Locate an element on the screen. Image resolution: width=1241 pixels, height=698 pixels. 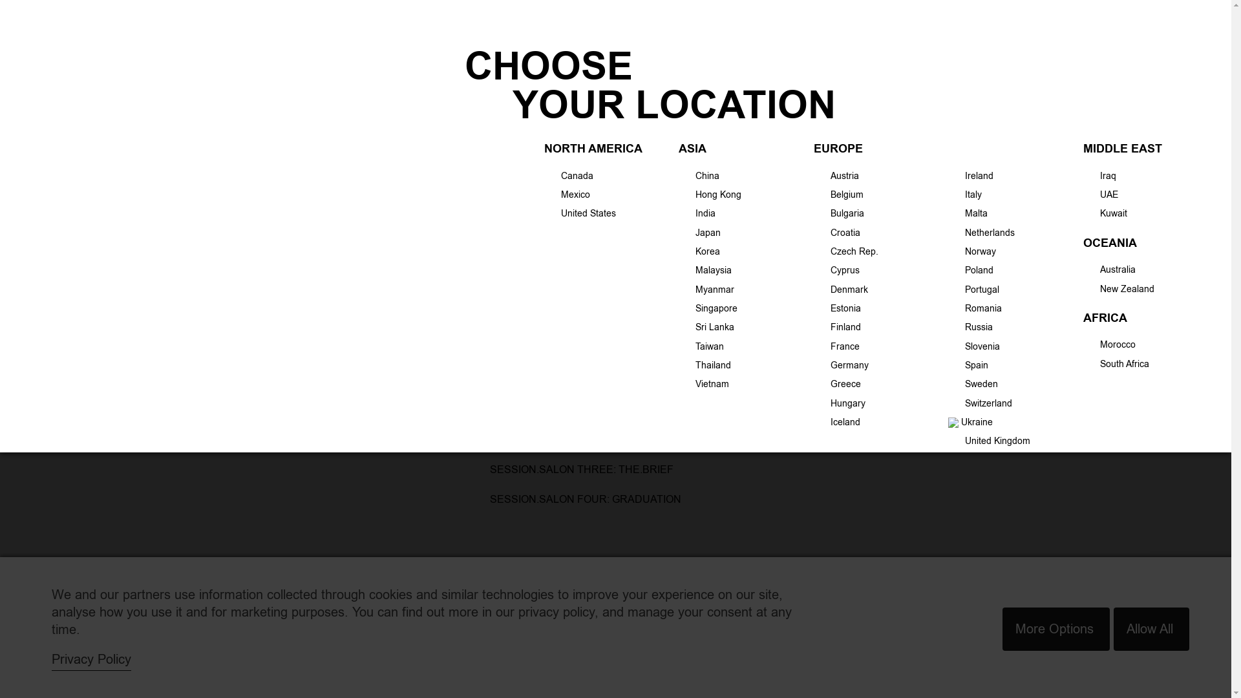
Romania is located at coordinates (975, 308).